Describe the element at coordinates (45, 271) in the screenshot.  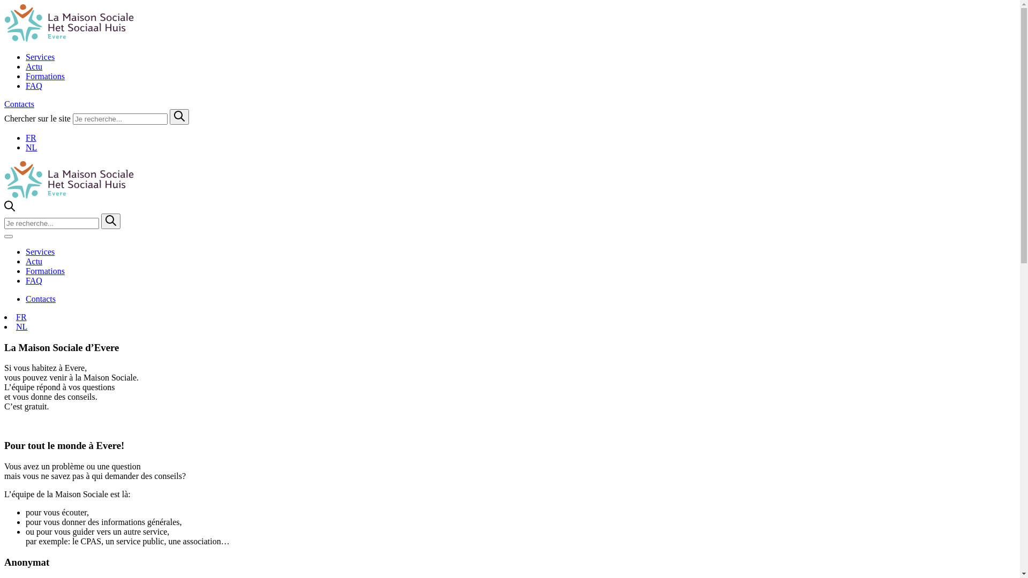
I see `Formations` at that location.